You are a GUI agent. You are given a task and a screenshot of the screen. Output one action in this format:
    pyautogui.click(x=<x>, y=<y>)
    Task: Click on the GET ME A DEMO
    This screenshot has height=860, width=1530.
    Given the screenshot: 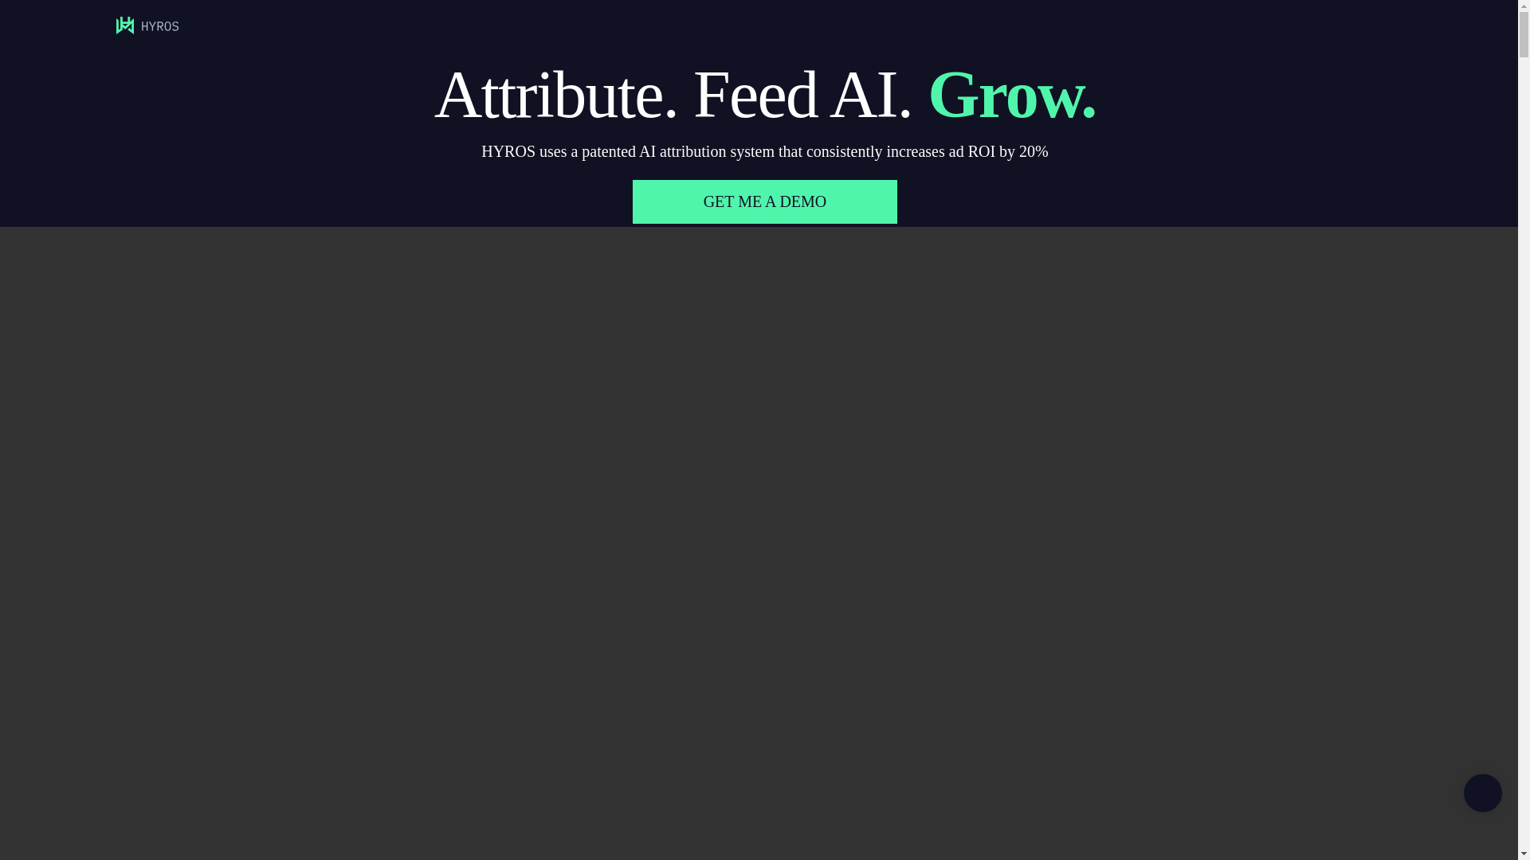 What is the action you would take?
    pyautogui.click(x=765, y=201)
    